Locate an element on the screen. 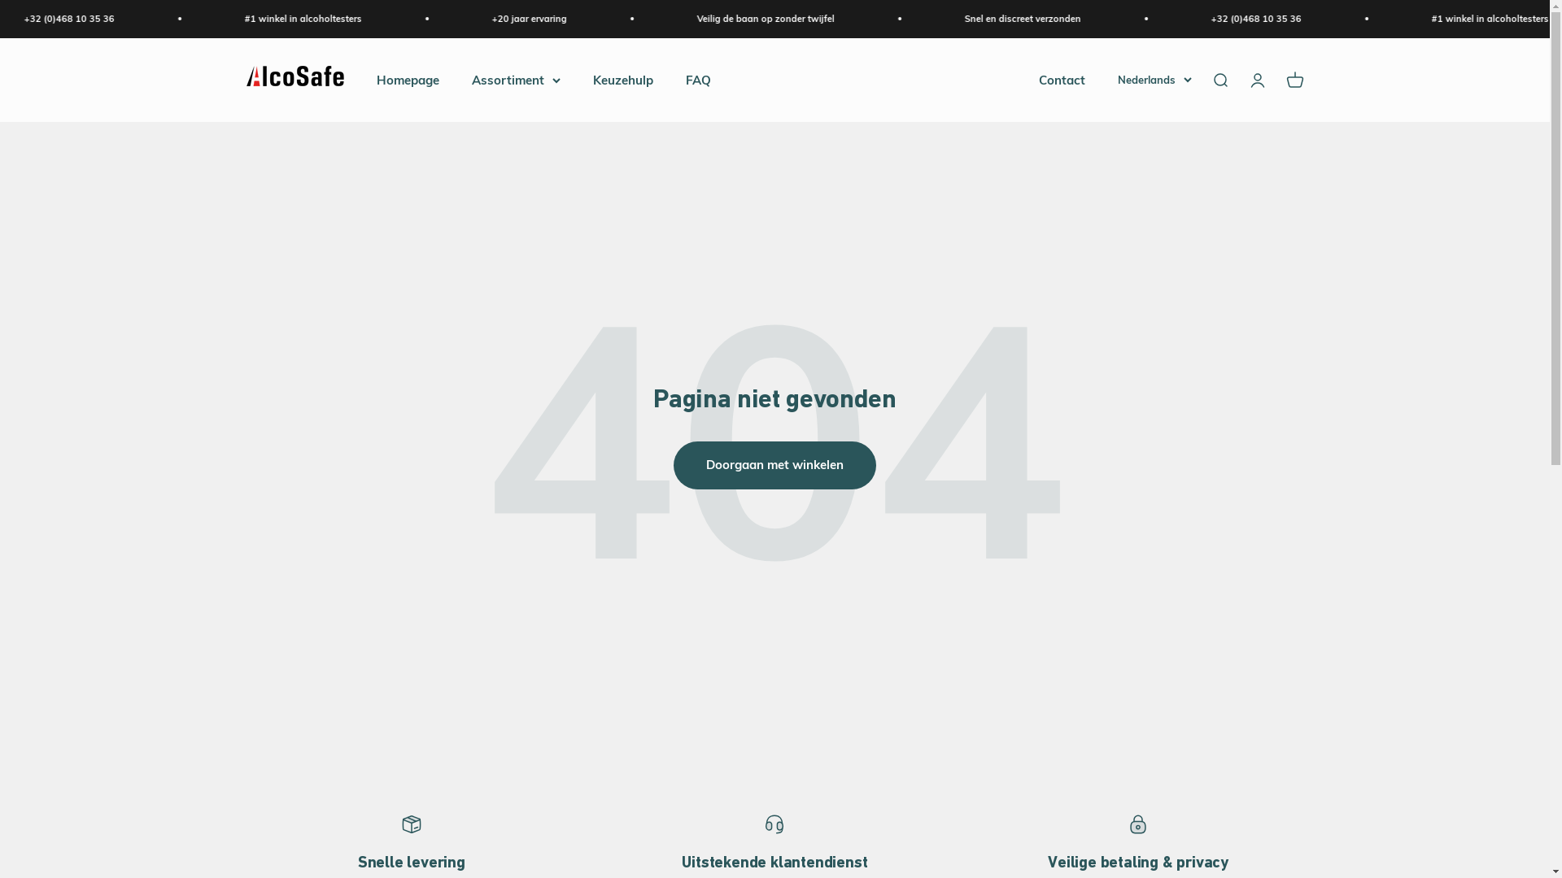 This screenshot has height=878, width=1562. Contact is located at coordinates (1061, 80).